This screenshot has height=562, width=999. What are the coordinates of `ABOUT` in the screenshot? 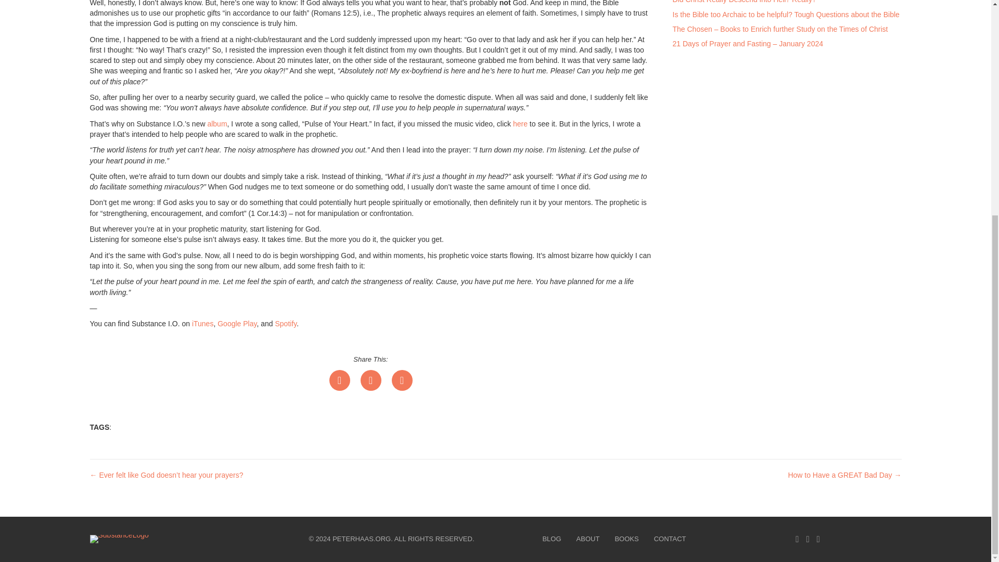 It's located at (588, 539).